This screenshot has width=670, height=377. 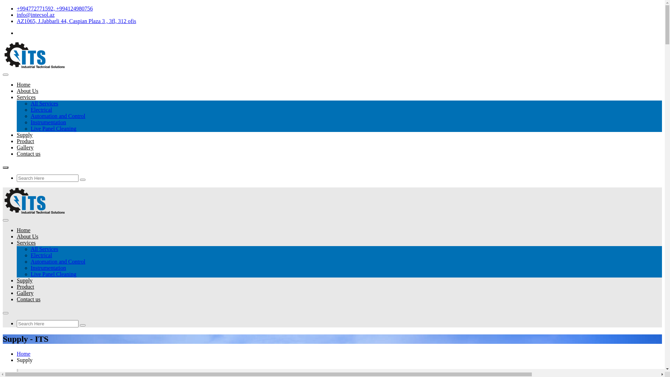 What do you see at coordinates (36, 15) in the screenshot?
I see `info@intecsol.az` at bounding box center [36, 15].